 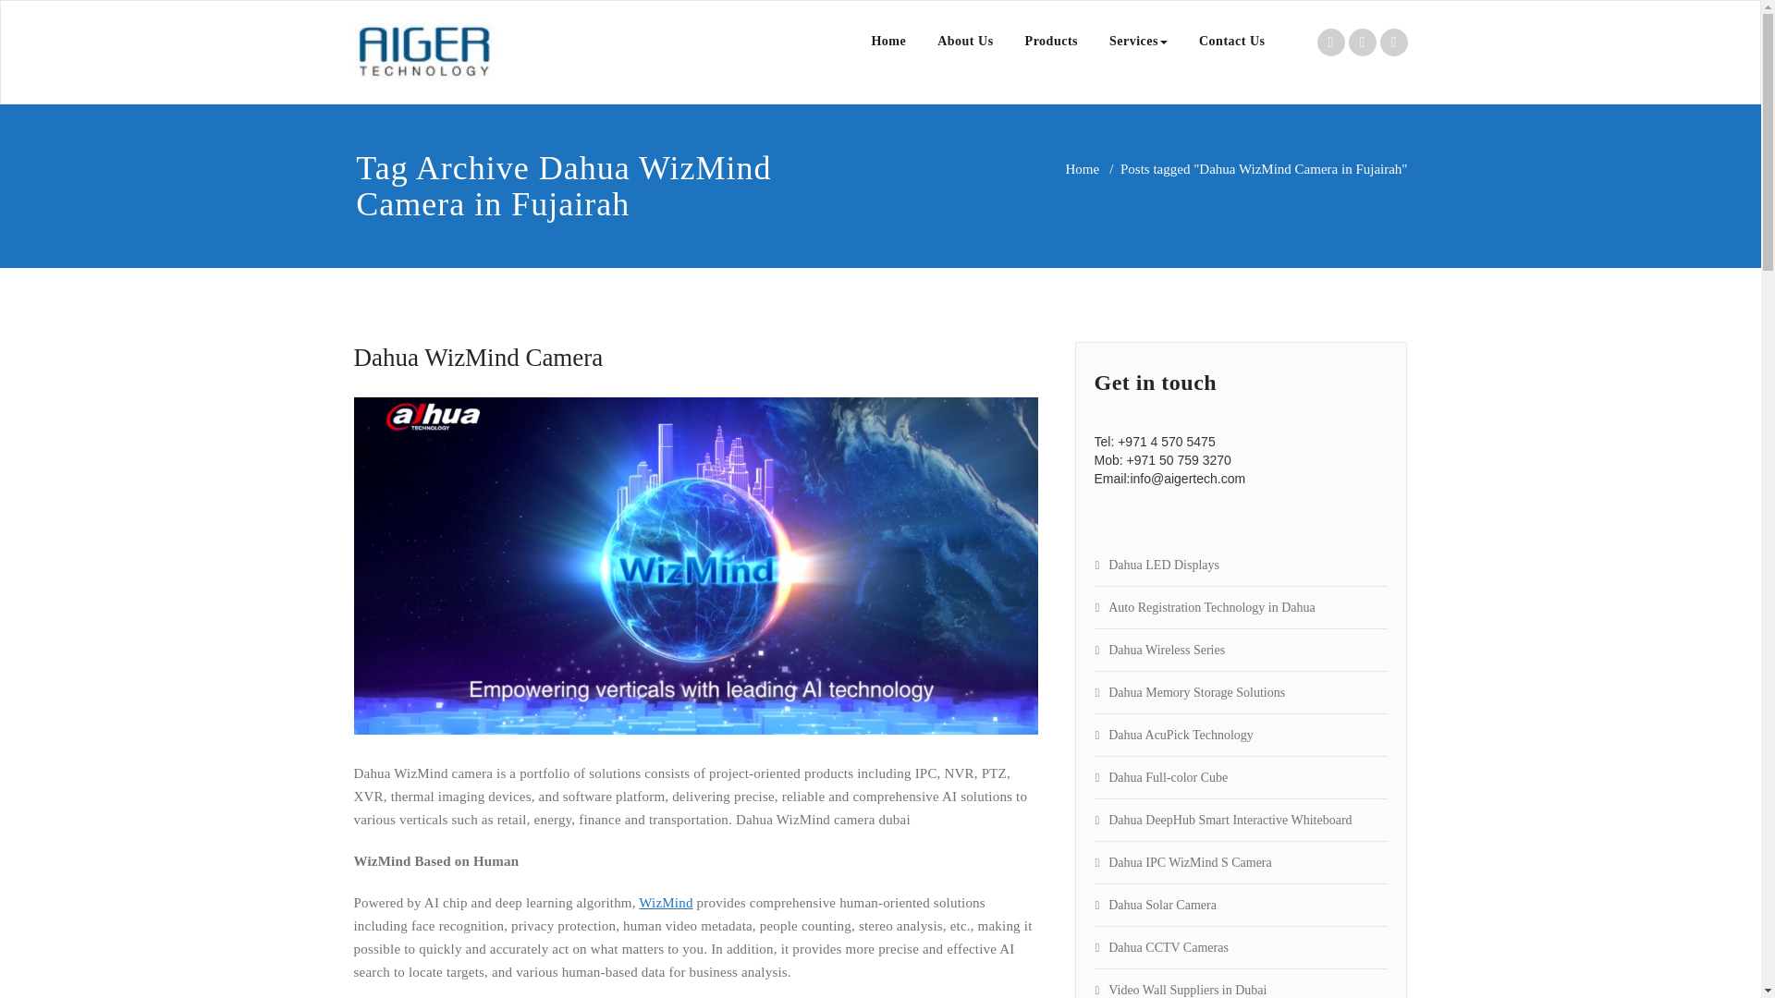 I want to click on Dahua DeepHub Smart Interactive Whiteboard, so click(x=1224, y=821).